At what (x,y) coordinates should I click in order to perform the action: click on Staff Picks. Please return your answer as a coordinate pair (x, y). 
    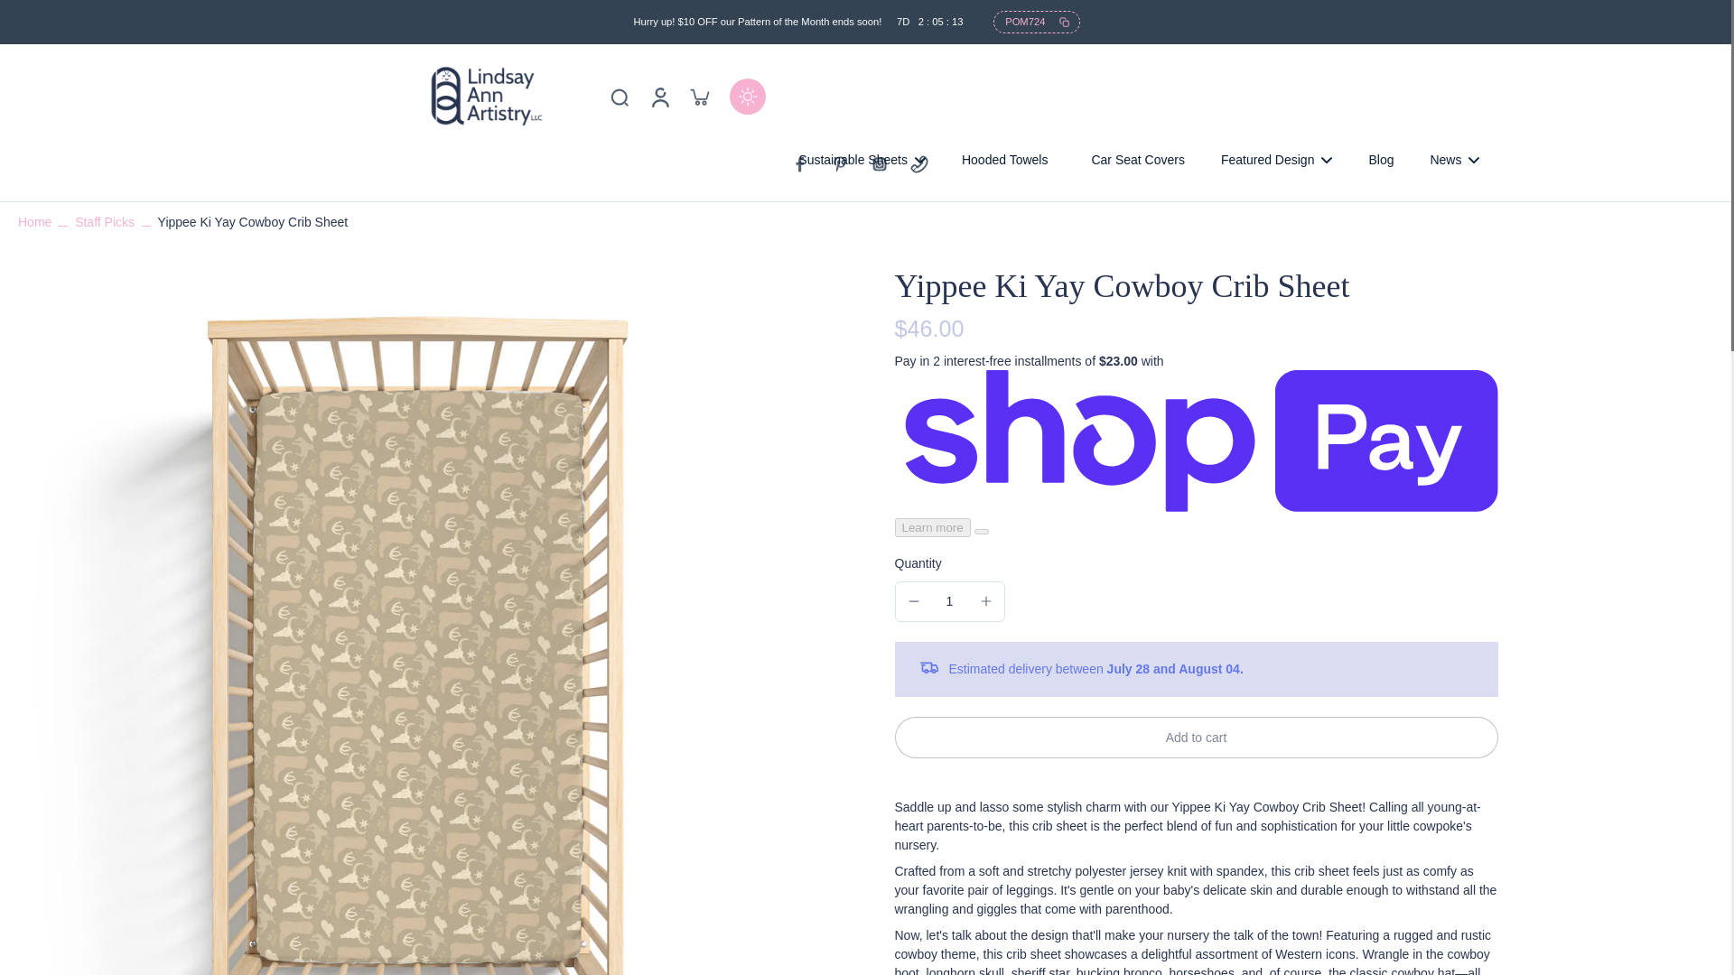
    Looking at the image, I should click on (105, 221).